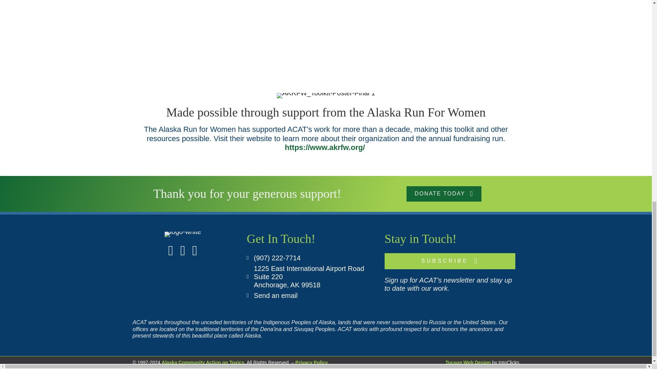 This screenshot has height=369, width=657. I want to click on logo-white, so click(183, 234).